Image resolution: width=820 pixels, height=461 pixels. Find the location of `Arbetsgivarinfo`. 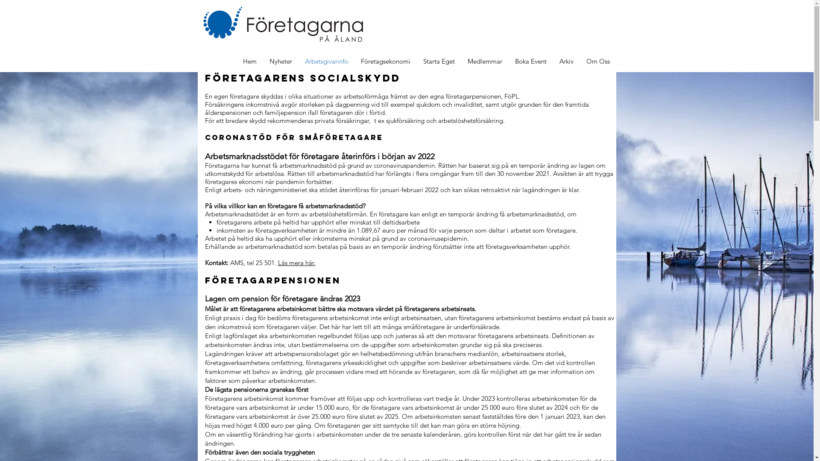

Arbetsgivarinfo is located at coordinates (326, 61).